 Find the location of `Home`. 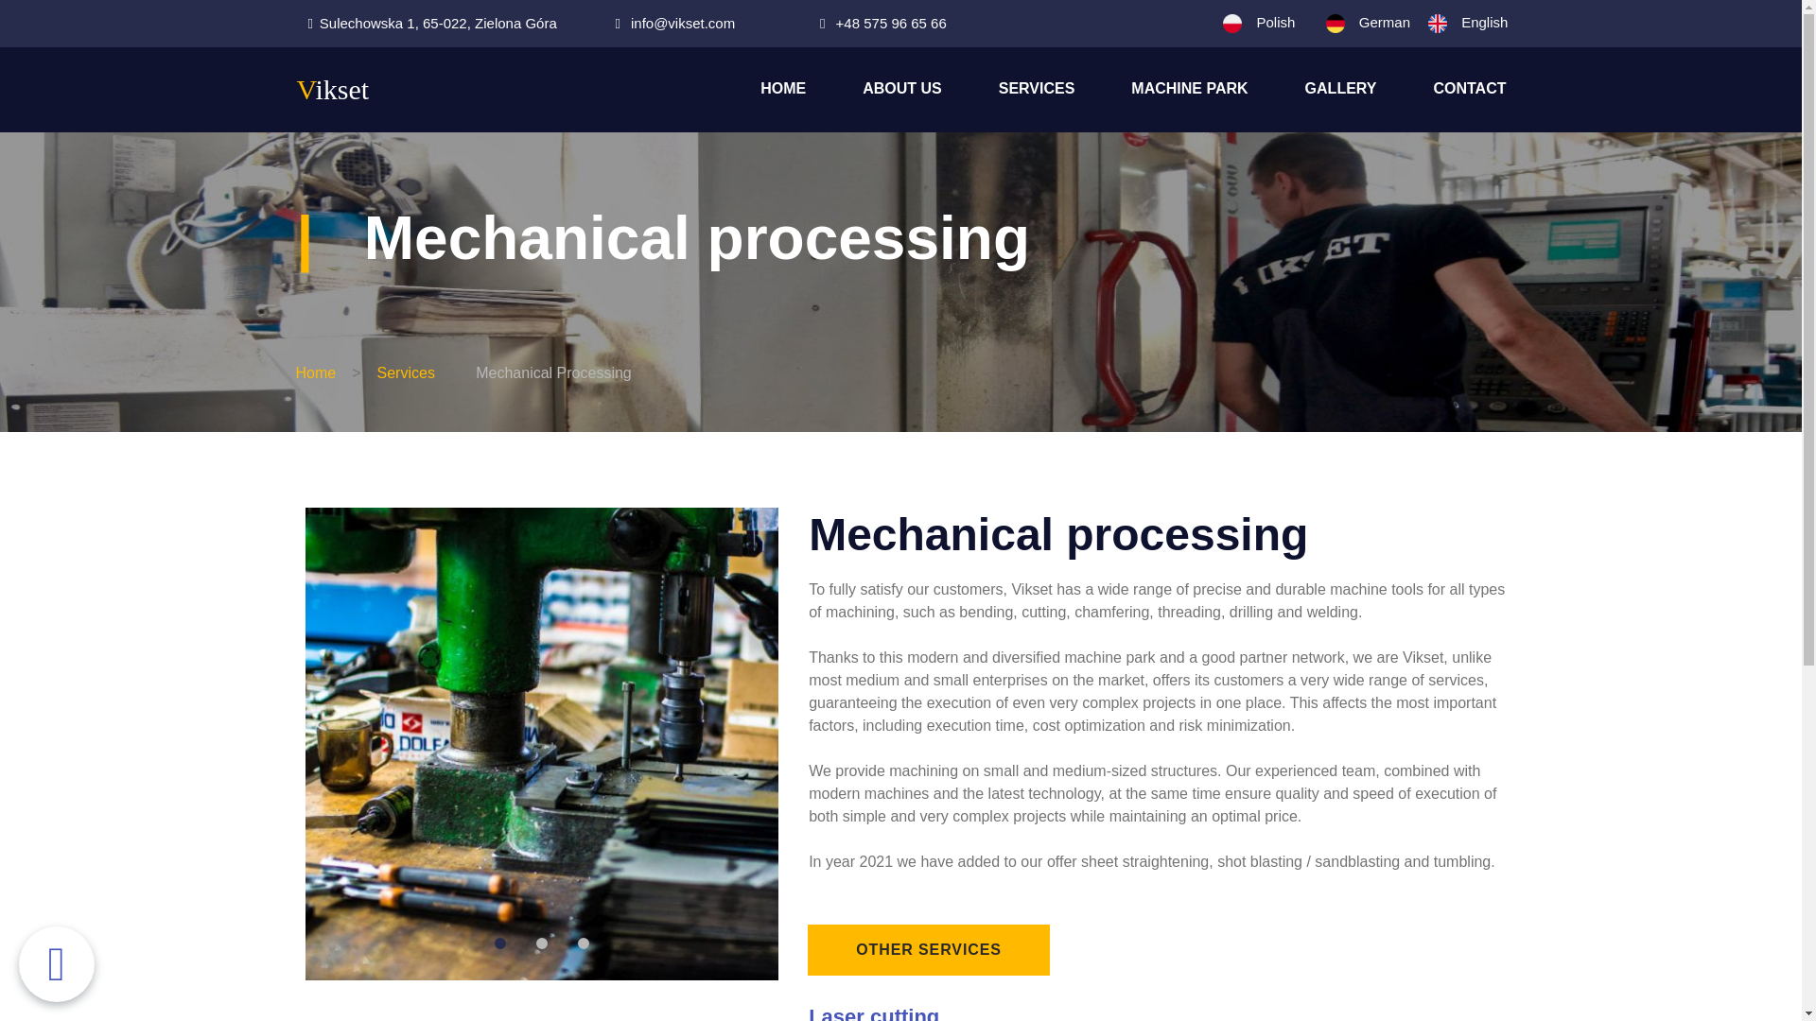

Home is located at coordinates (315, 374).